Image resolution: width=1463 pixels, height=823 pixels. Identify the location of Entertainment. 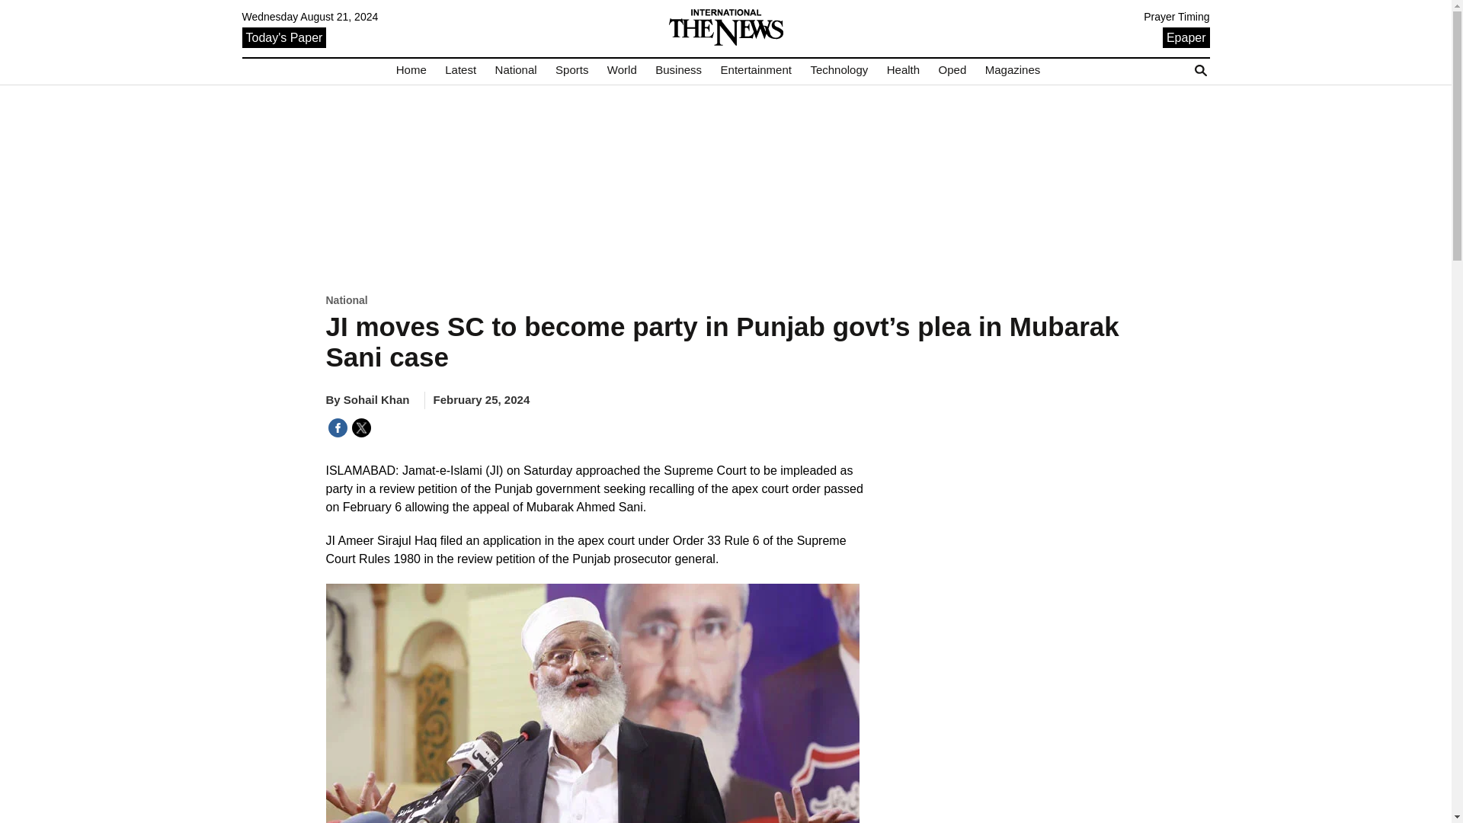
(756, 70).